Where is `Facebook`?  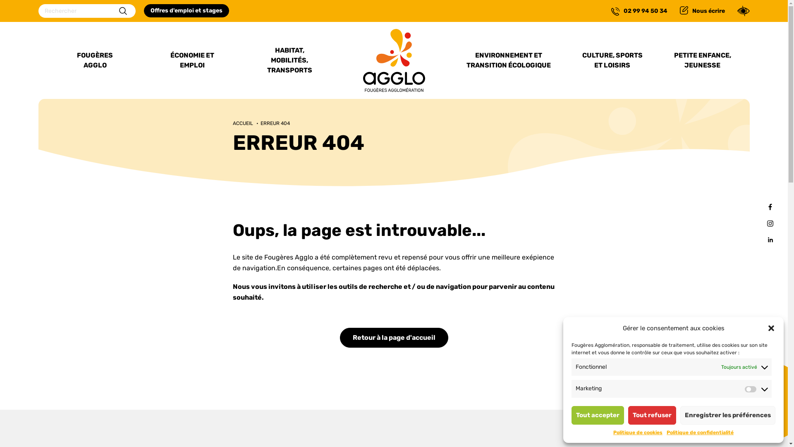
Facebook is located at coordinates (770, 207).